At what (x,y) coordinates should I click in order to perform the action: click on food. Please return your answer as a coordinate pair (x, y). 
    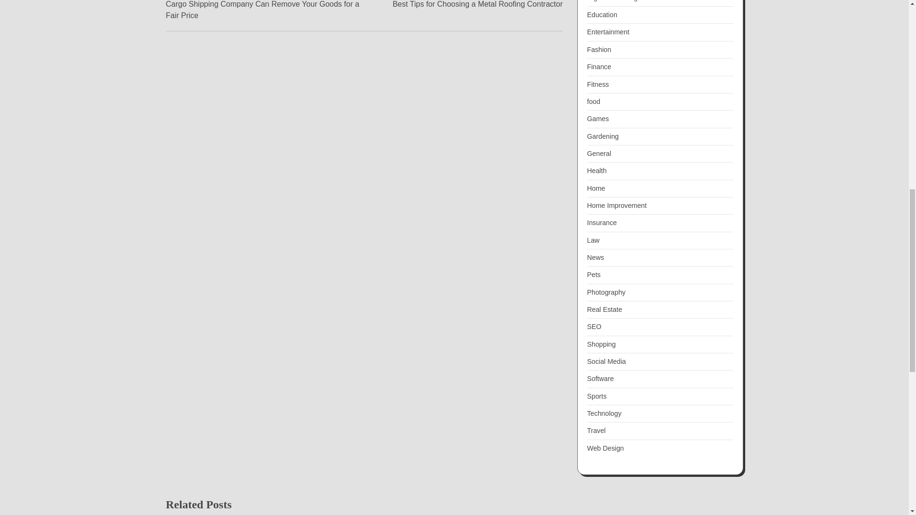
    Looking at the image, I should click on (478, 5).